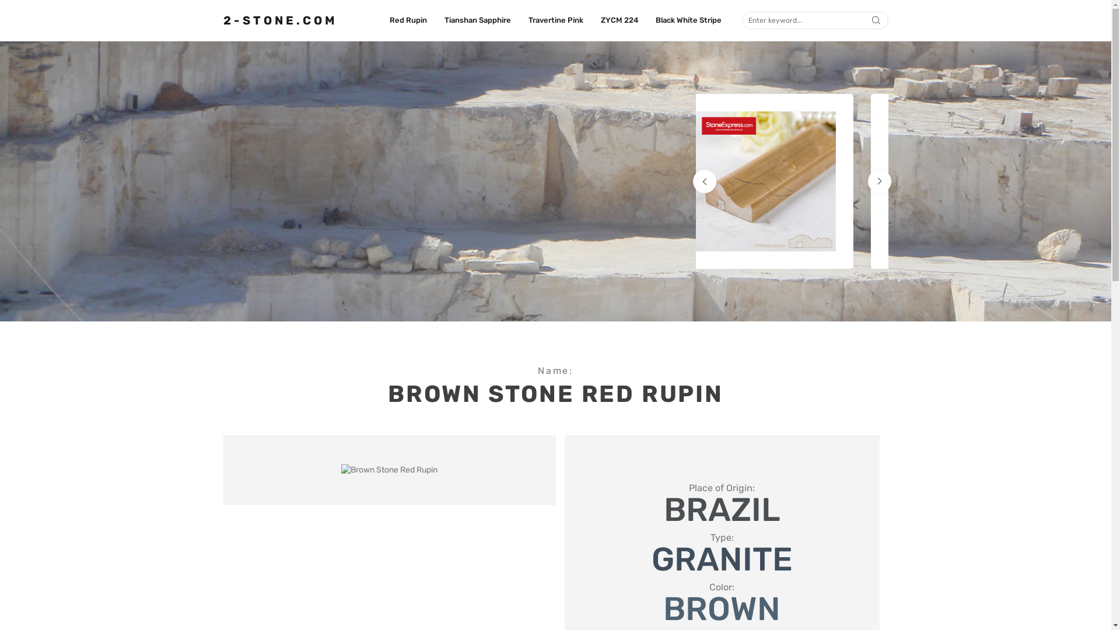 Image resolution: width=1120 pixels, height=630 pixels. What do you see at coordinates (408, 20) in the screenshot?
I see `Red Rupin` at bounding box center [408, 20].